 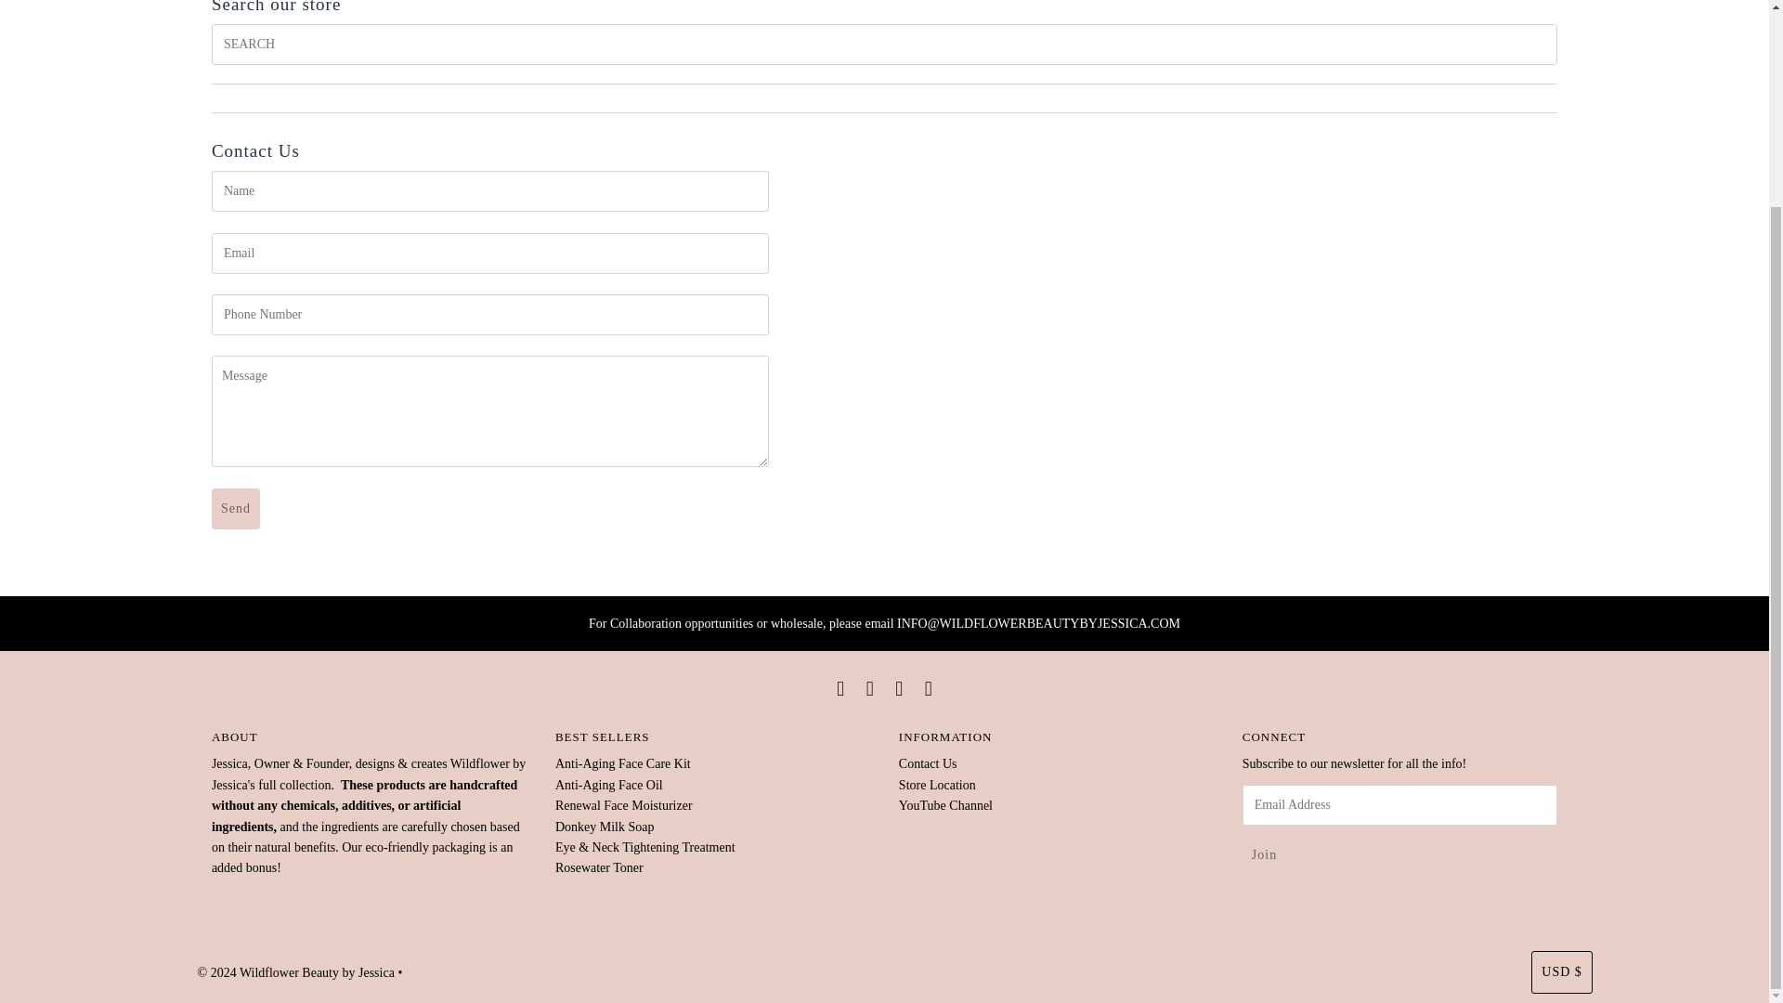 What do you see at coordinates (236, 509) in the screenshot?
I see `Send` at bounding box center [236, 509].